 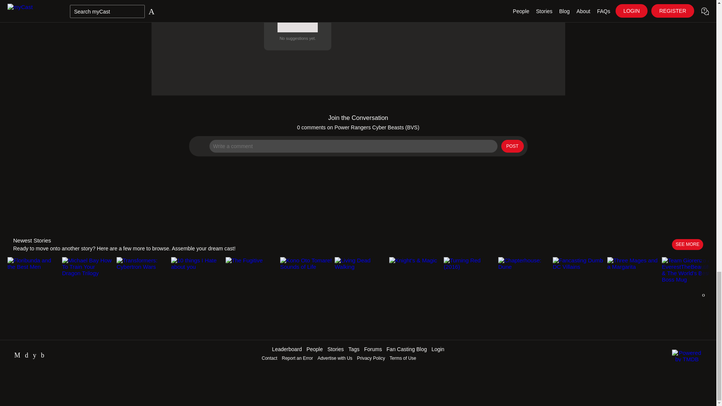 I want to click on Choreographer, so click(x=298, y=25).